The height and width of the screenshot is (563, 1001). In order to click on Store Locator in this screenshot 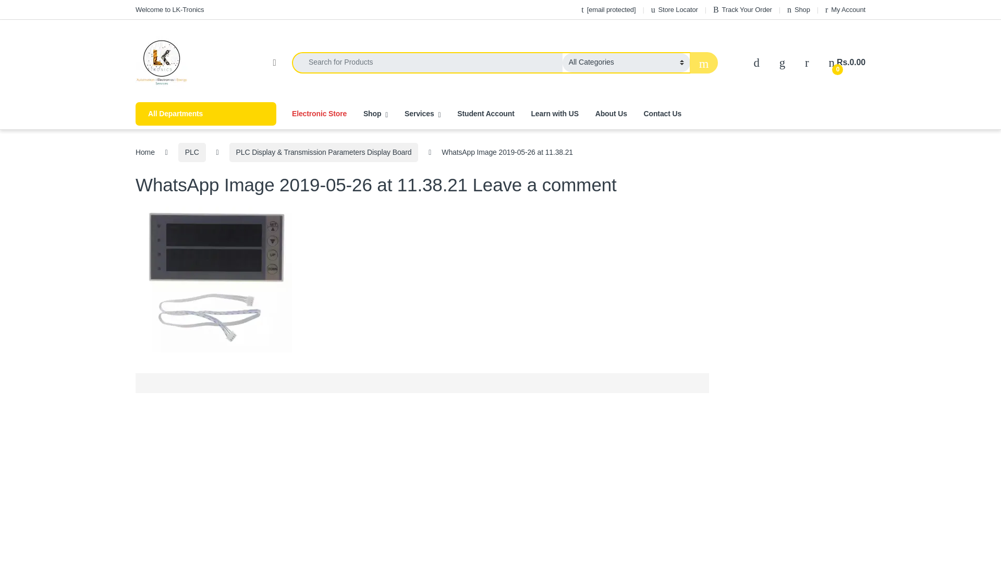, I will do `click(675, 9)`.